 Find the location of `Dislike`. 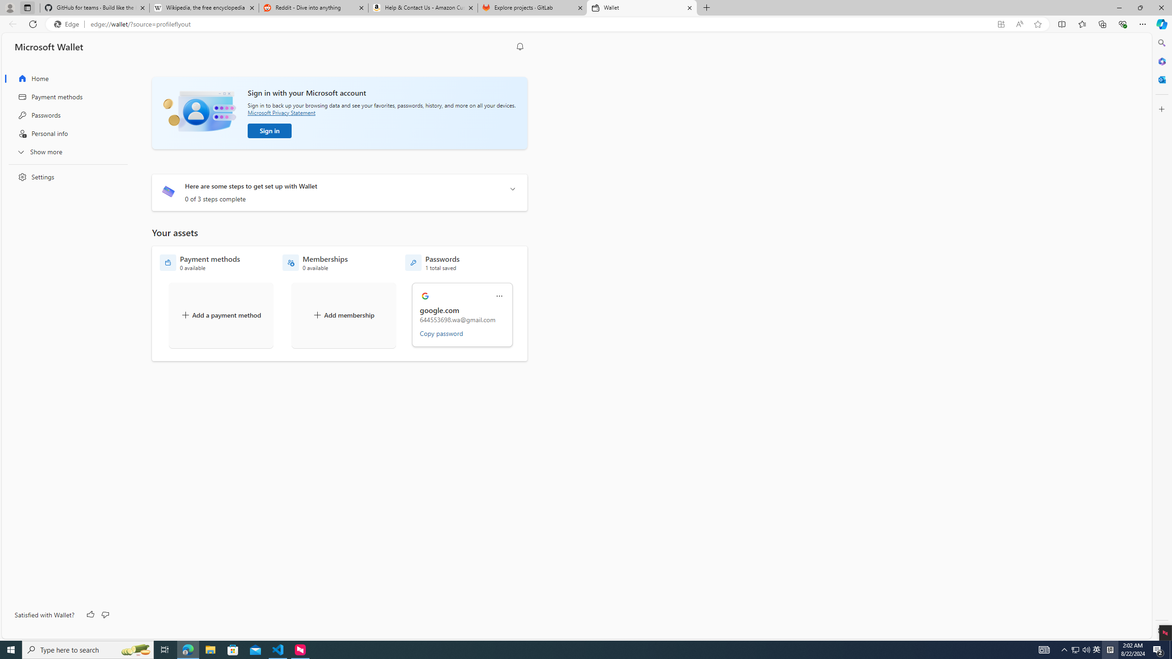

Dislike is located at coordinates (104, 615).